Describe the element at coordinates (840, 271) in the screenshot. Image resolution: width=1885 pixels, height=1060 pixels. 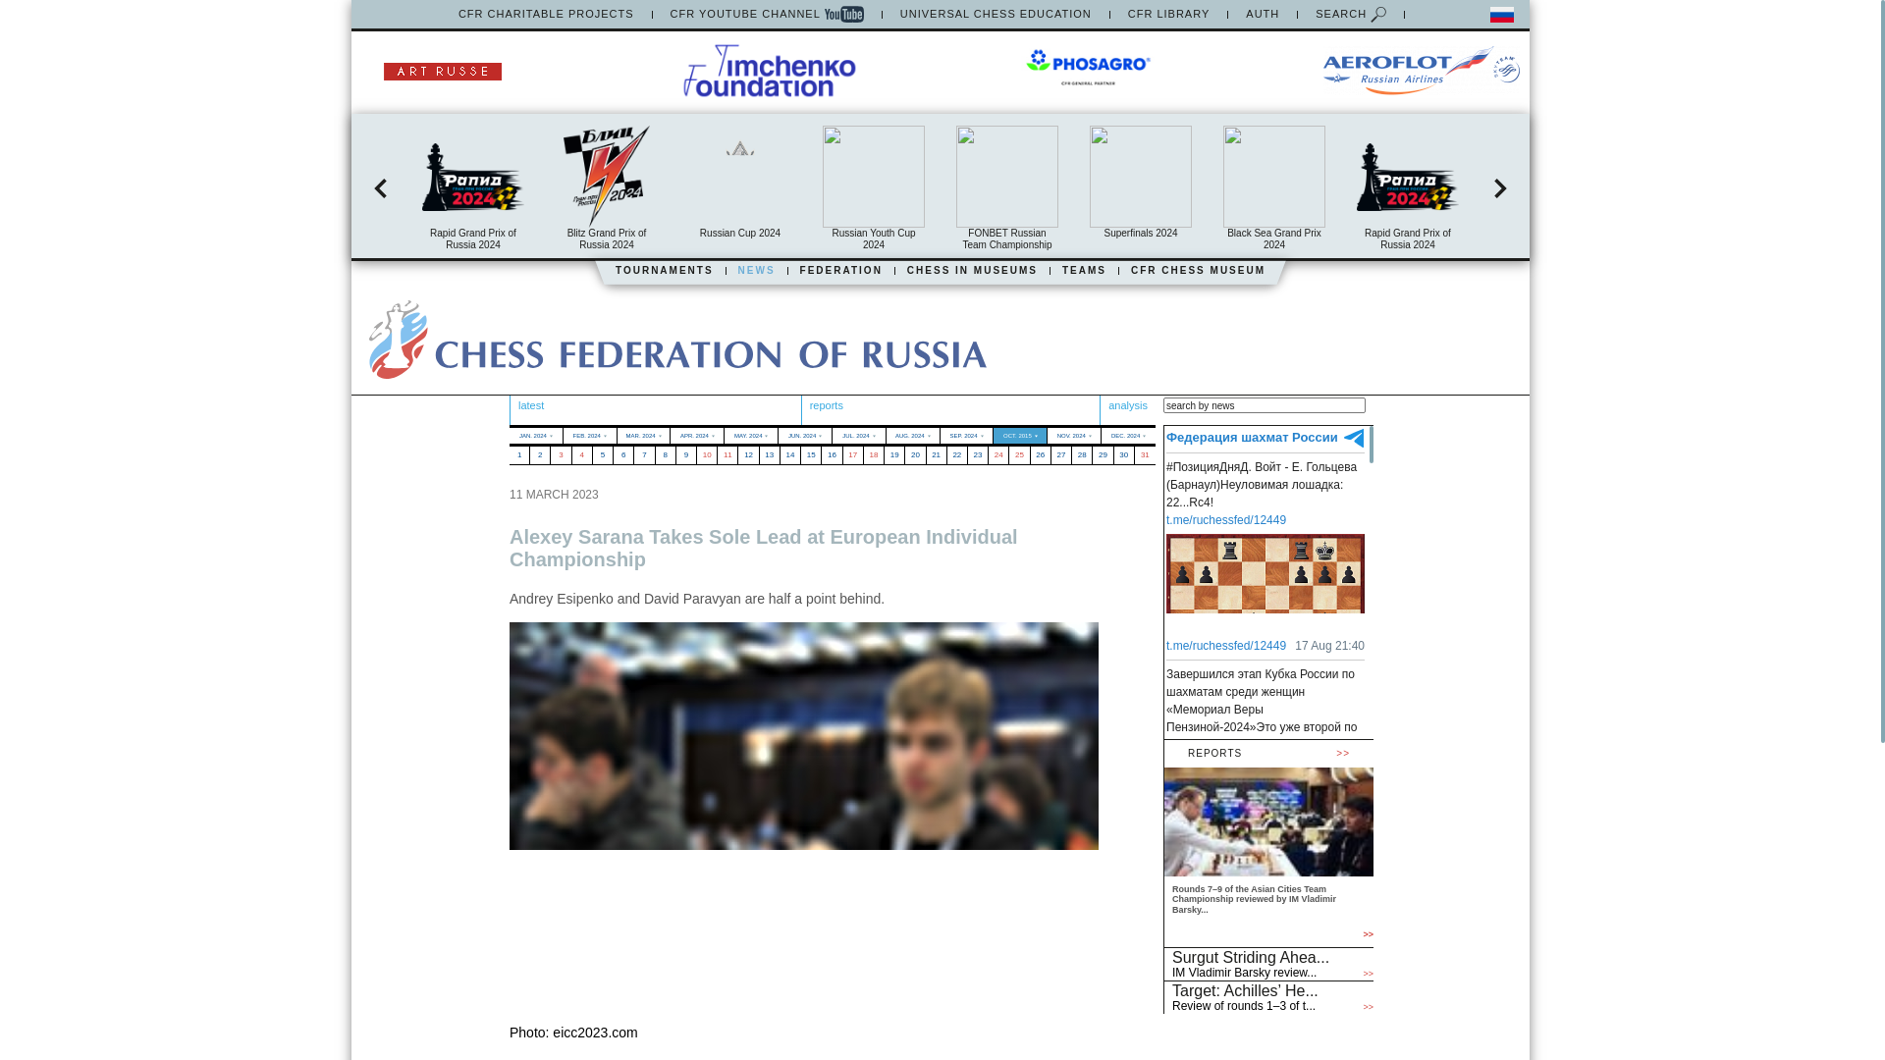
I see `FEDERATION` at that location.